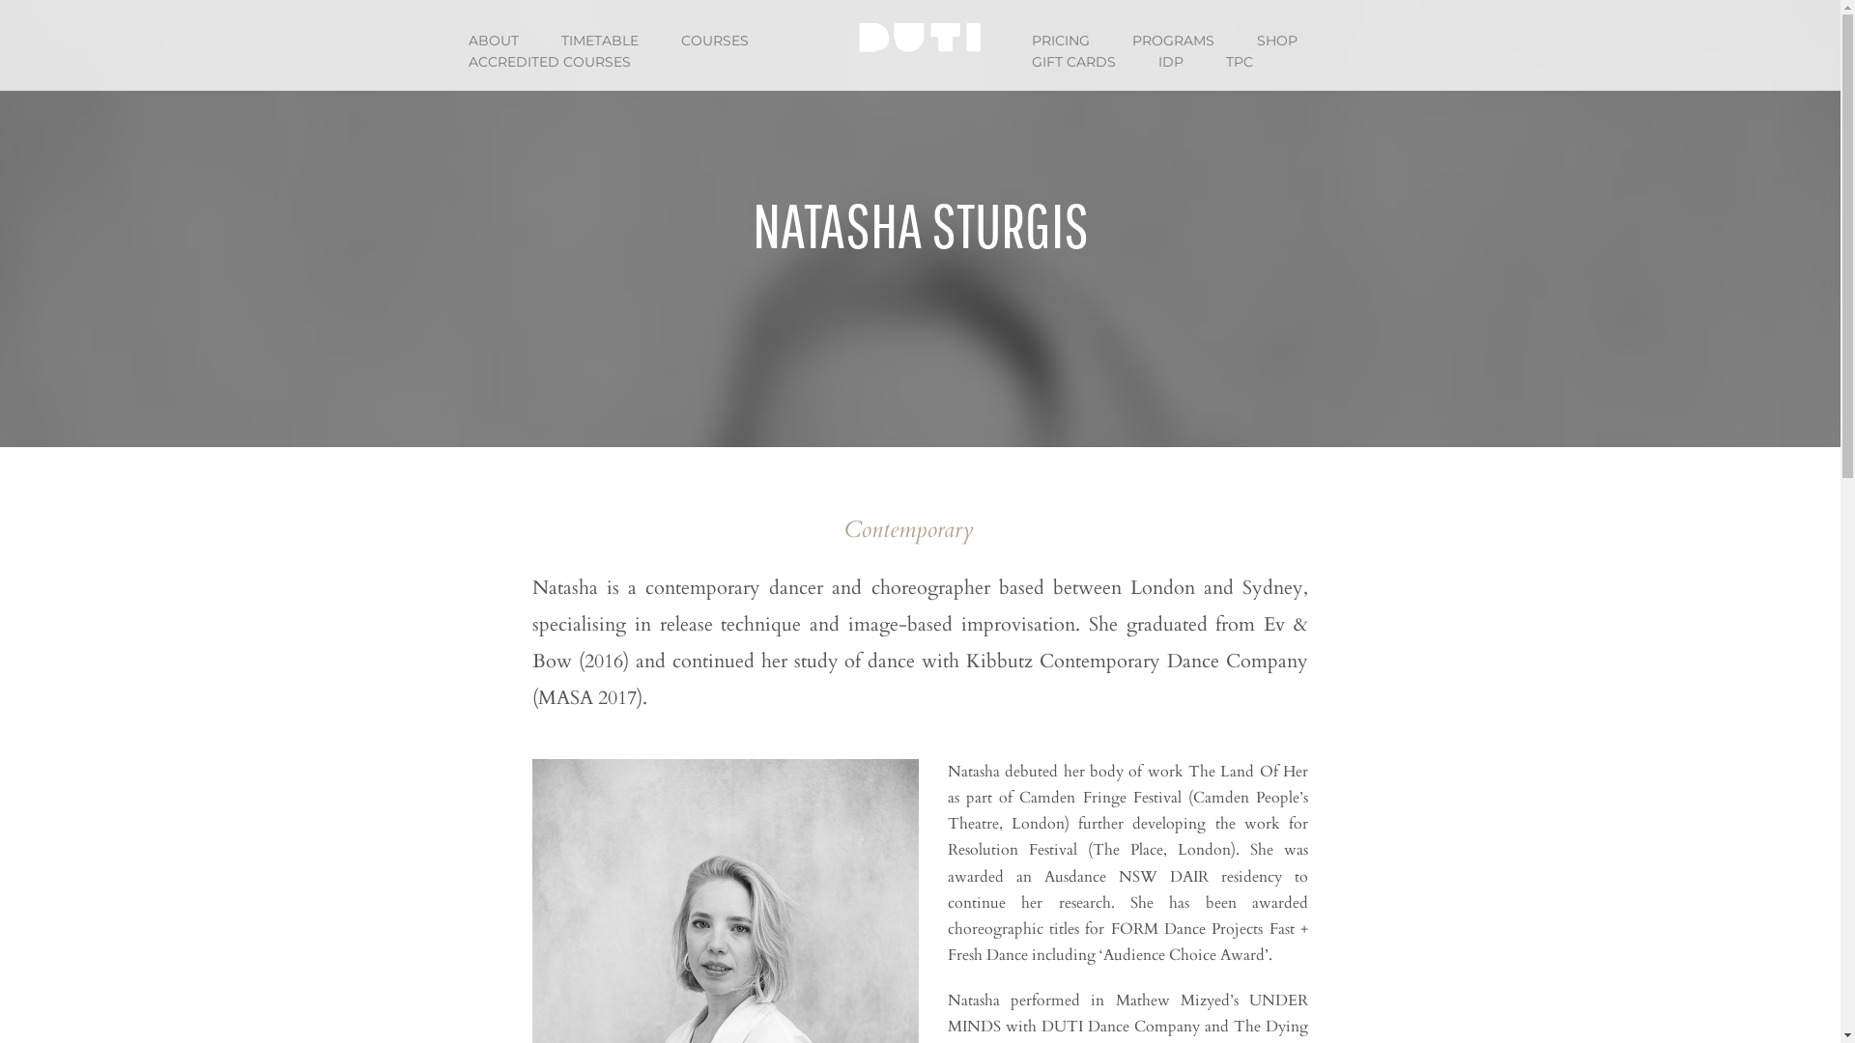 The width and height of the screenshot is (1855, 1043). What do you see at coordinates (1074, 62) in the screenshot?
I see `GIFT CARDS` at bounding box center [1074, 62].